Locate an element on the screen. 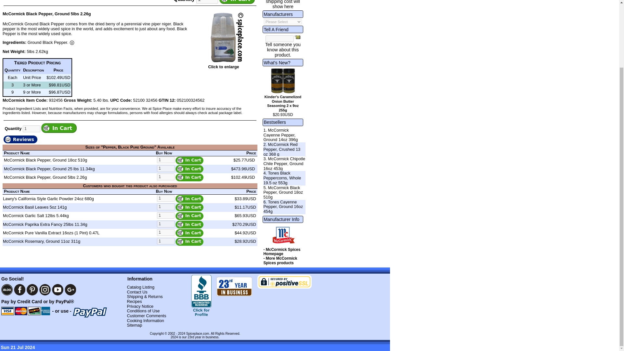 This screenshot has height=351, width=624. 1 is located at coordinates (166, 168).